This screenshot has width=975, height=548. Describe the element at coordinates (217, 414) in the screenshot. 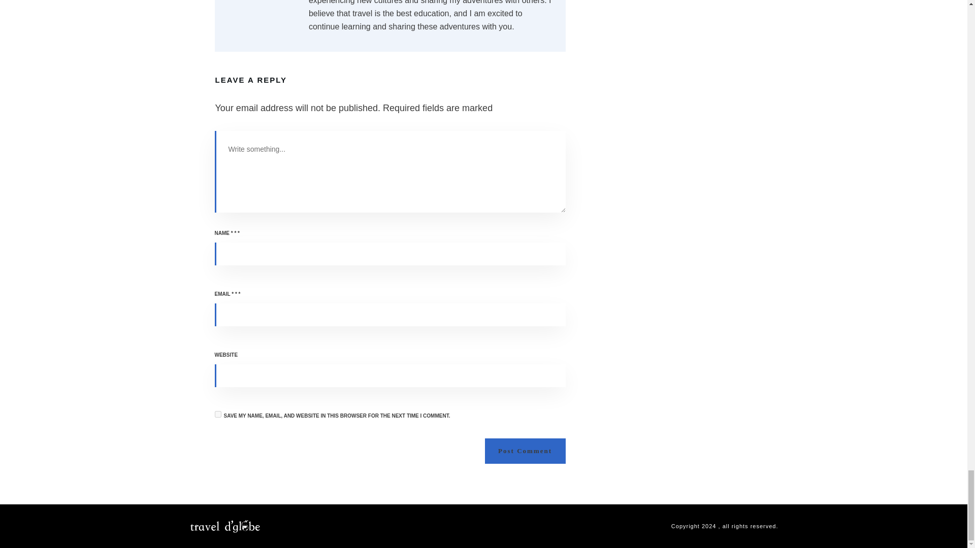

I see `yes` at that location.